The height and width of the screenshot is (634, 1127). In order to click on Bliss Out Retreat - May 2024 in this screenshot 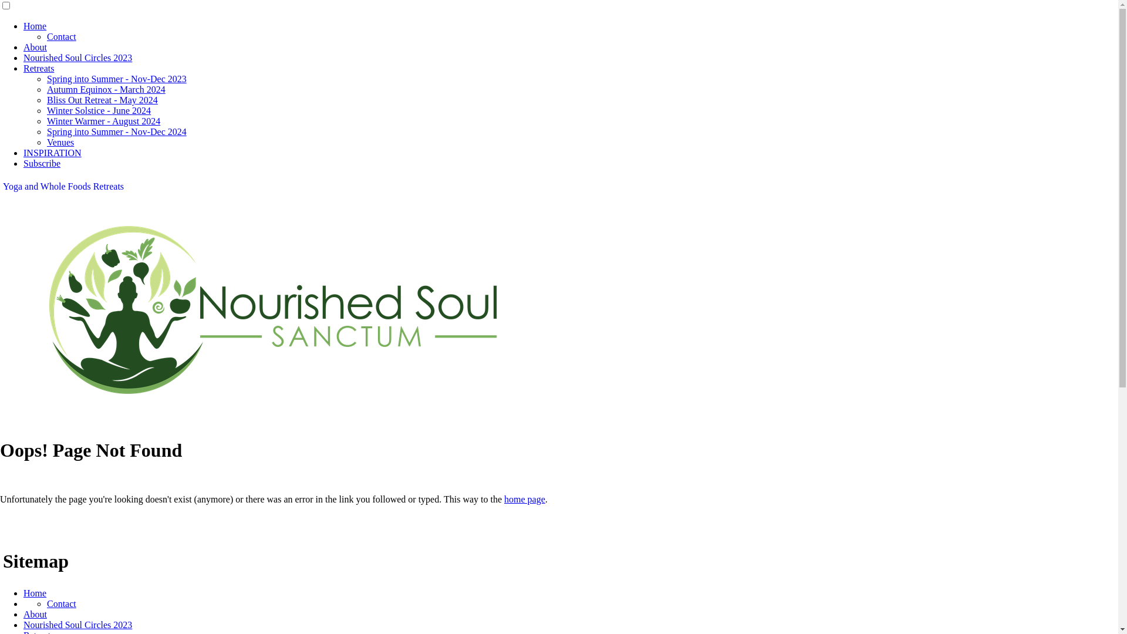, I will do `click(102, 100)`.